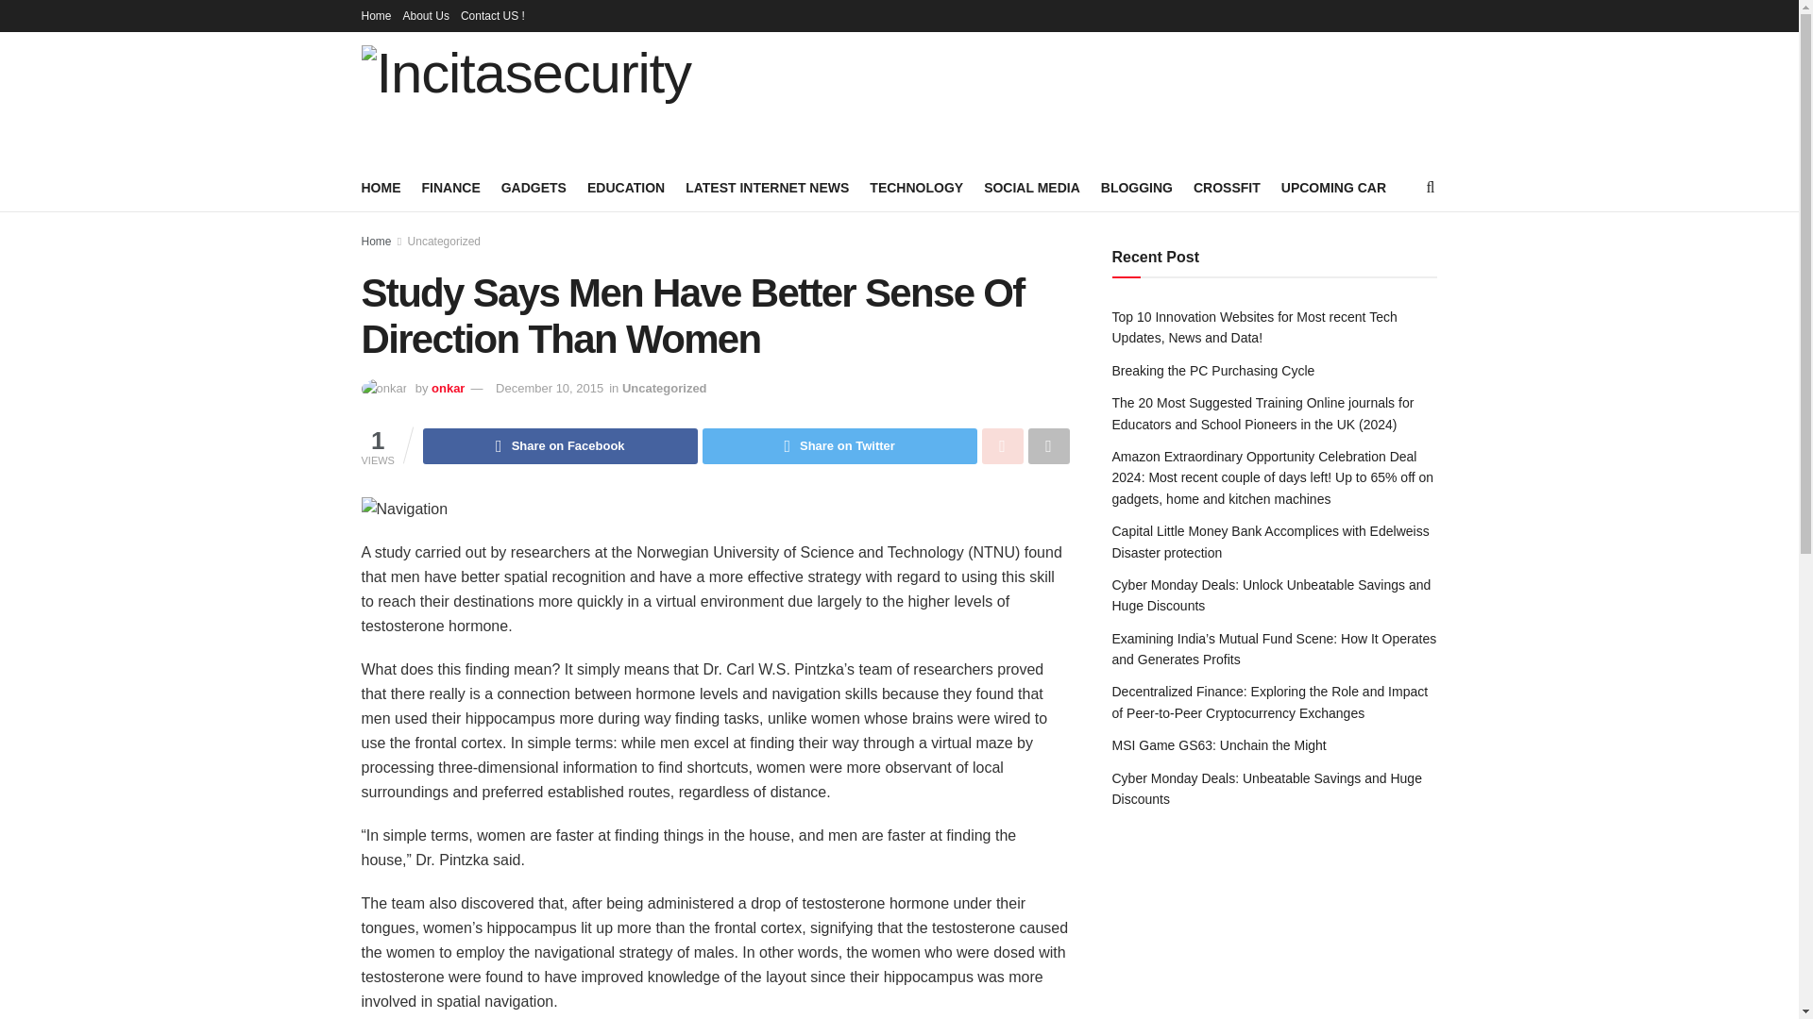 Image resolution: width=1813 pixels, height=1019 pixels. Describe the element at coordinates (426, 15) in the screenshot. I see `About Us` at that location.